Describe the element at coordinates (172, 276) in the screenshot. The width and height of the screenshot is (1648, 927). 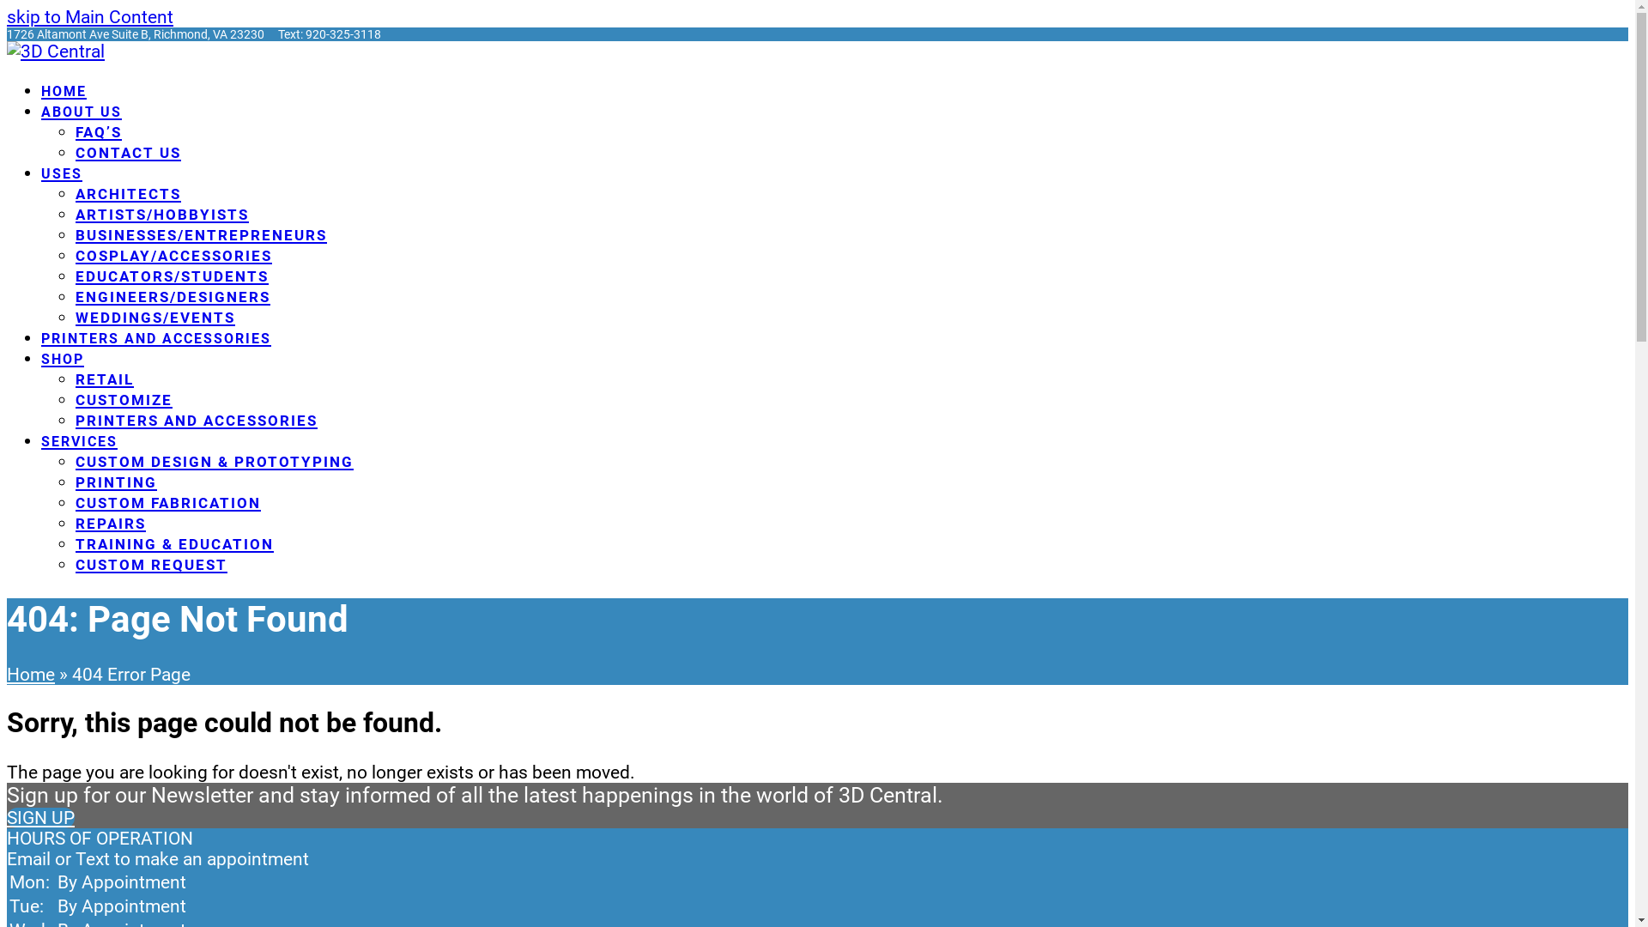
I see `EDUCATORS/STUDENTS` at that location.